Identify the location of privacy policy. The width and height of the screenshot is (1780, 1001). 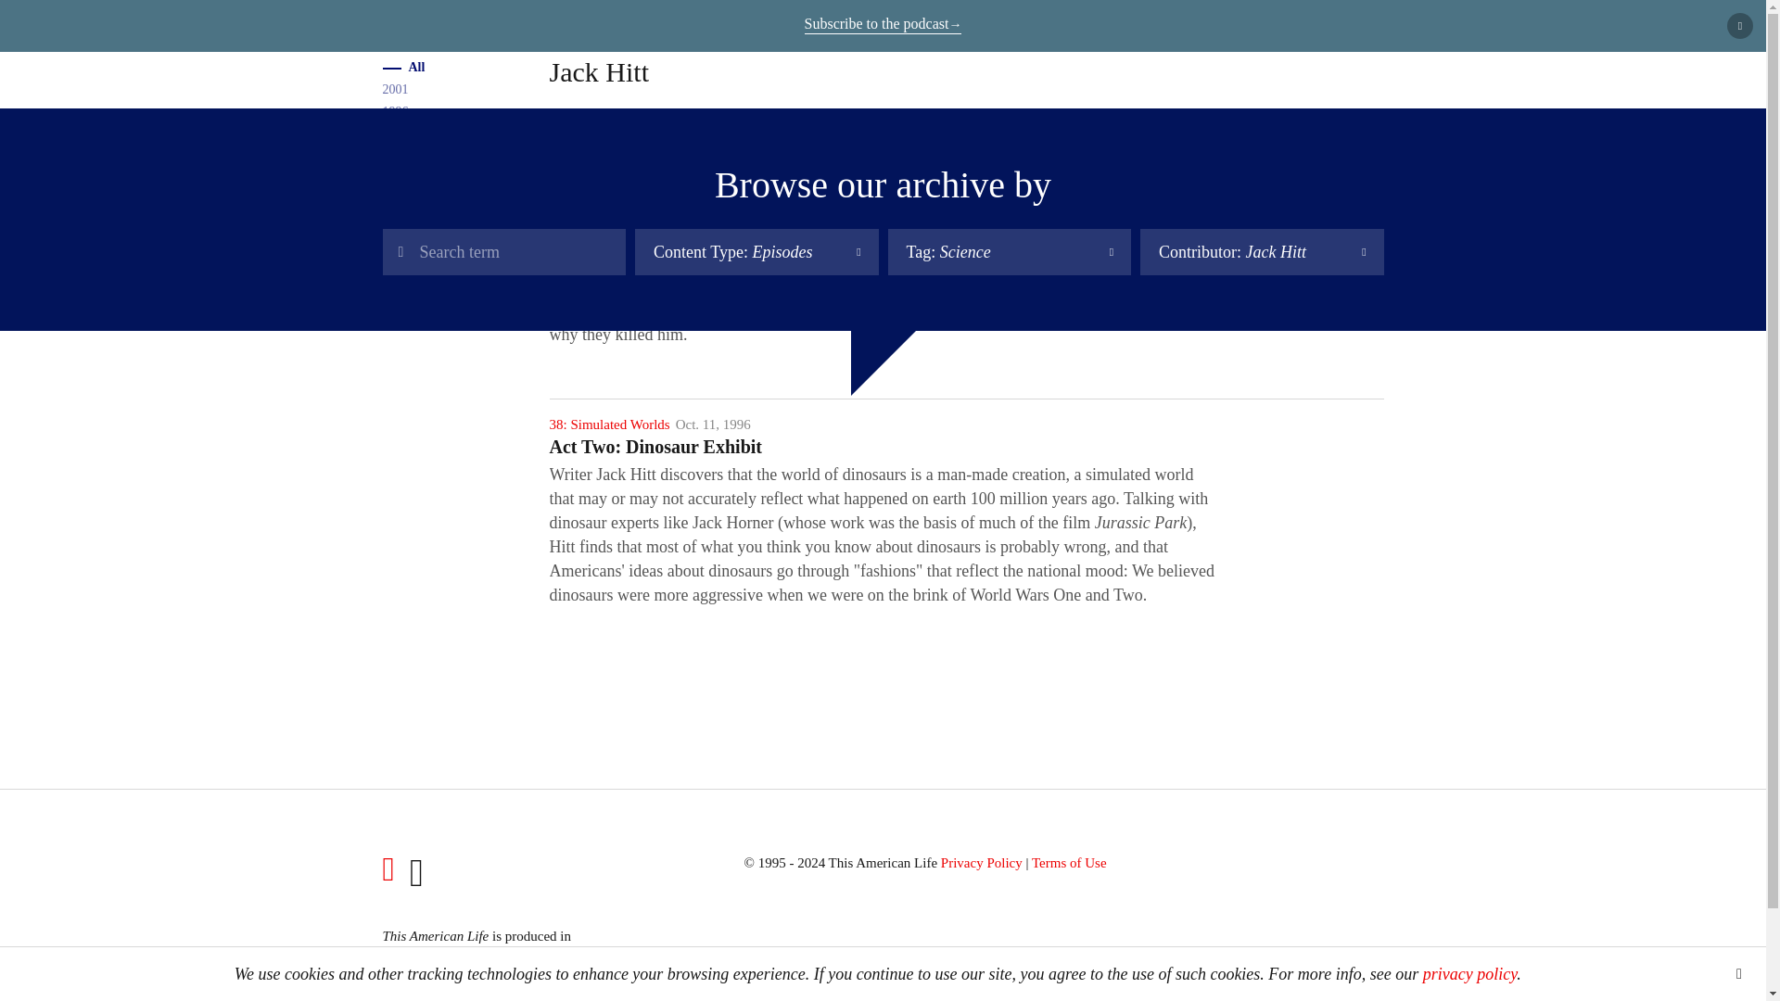
(1468, 973).